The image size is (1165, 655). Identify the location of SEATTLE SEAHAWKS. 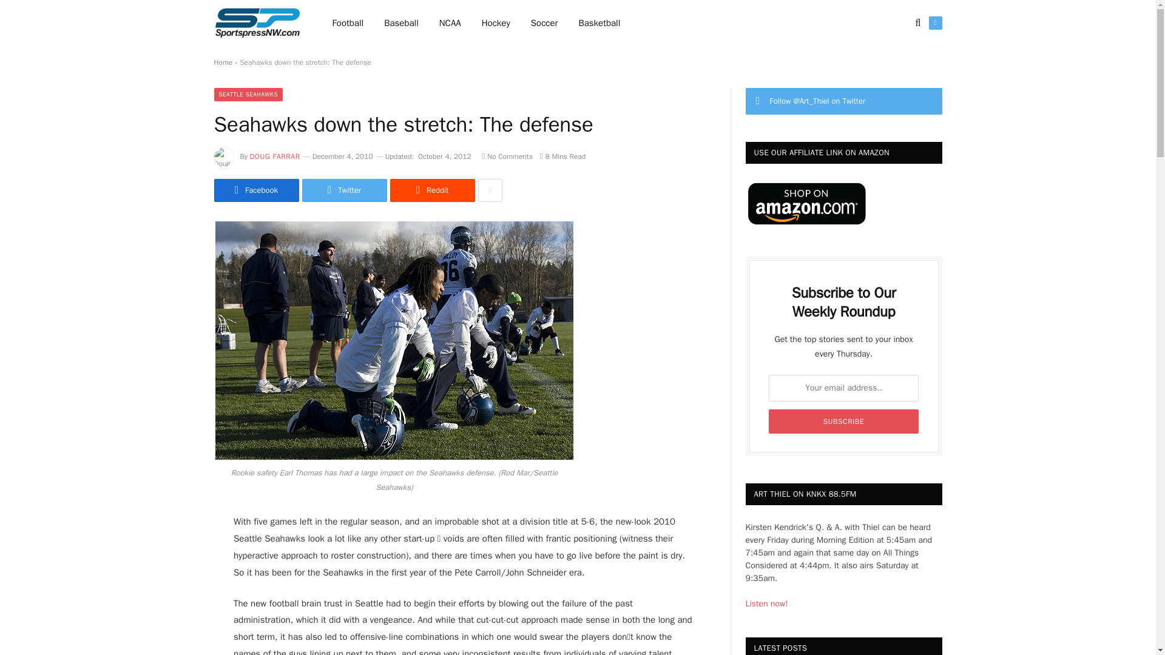
(248, 95).